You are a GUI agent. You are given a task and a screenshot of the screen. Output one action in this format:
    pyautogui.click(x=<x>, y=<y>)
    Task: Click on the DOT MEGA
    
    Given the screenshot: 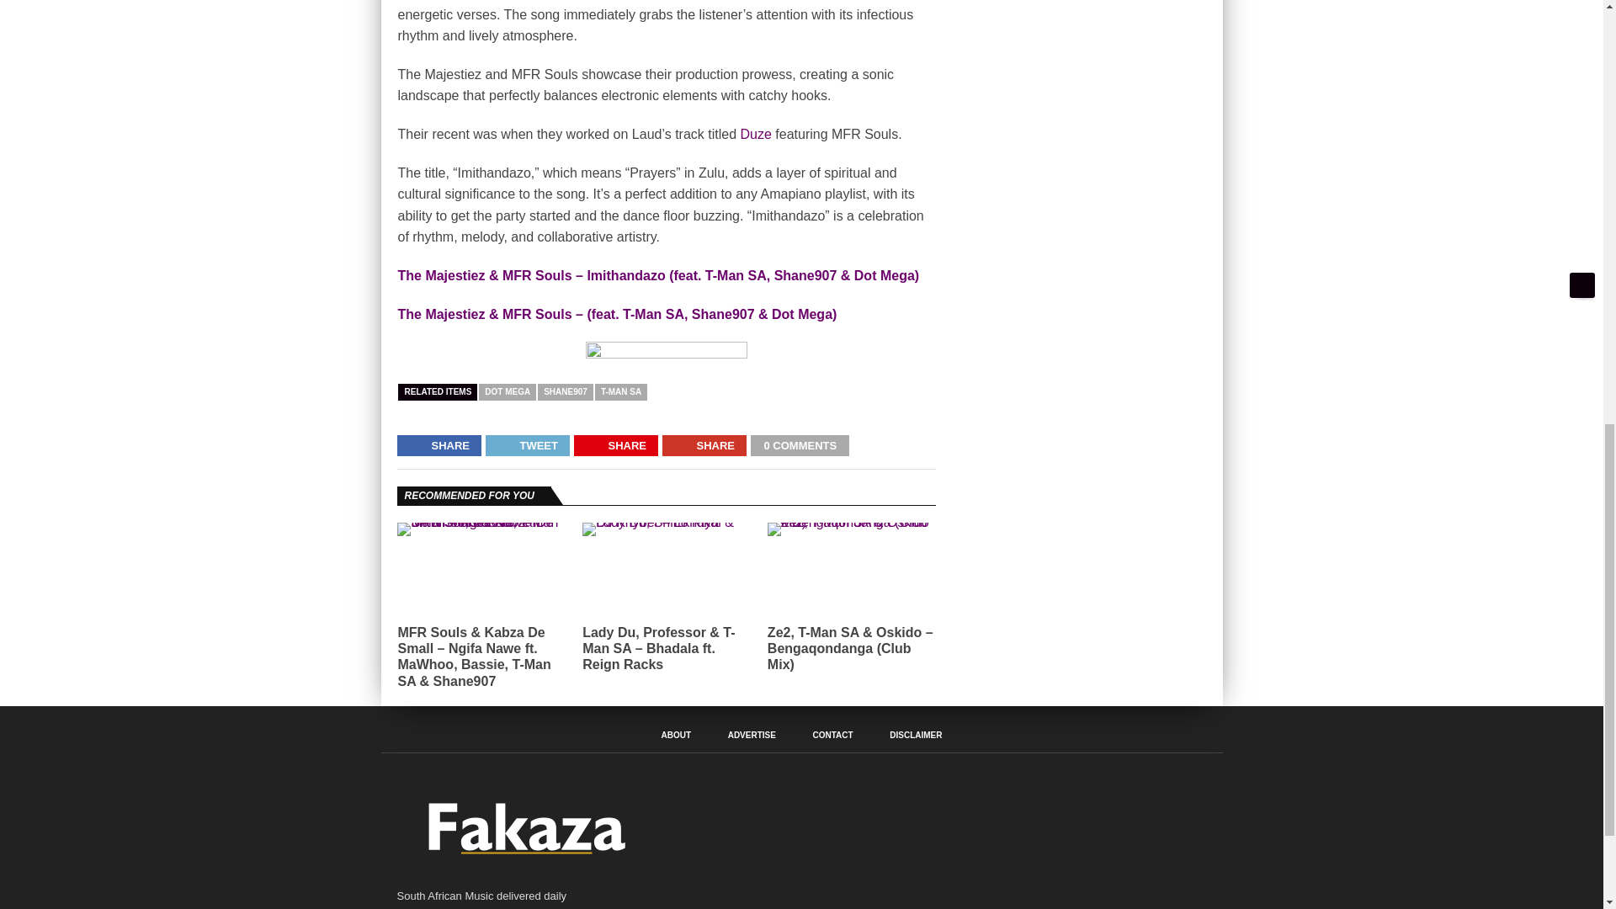 What is the action you would take?
    pyautogui.click(x=507, y=392)
    